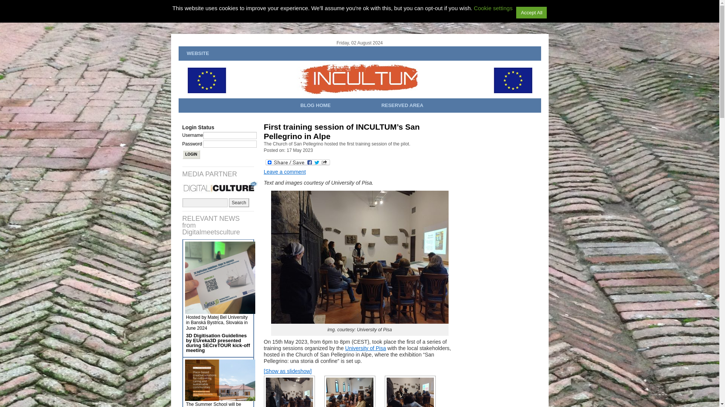  Describe the element at coordinates (289, 391) in the screenshot. I see `2` at that location.